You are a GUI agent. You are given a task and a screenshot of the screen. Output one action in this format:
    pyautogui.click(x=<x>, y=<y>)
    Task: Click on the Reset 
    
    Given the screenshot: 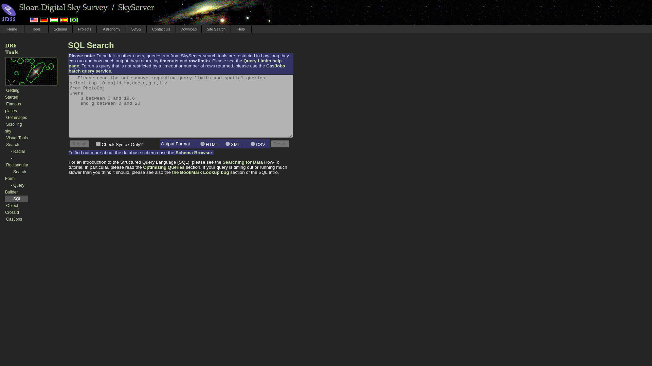 What is the action you would take?
    pyautogui.click(x=280, y=144)
    